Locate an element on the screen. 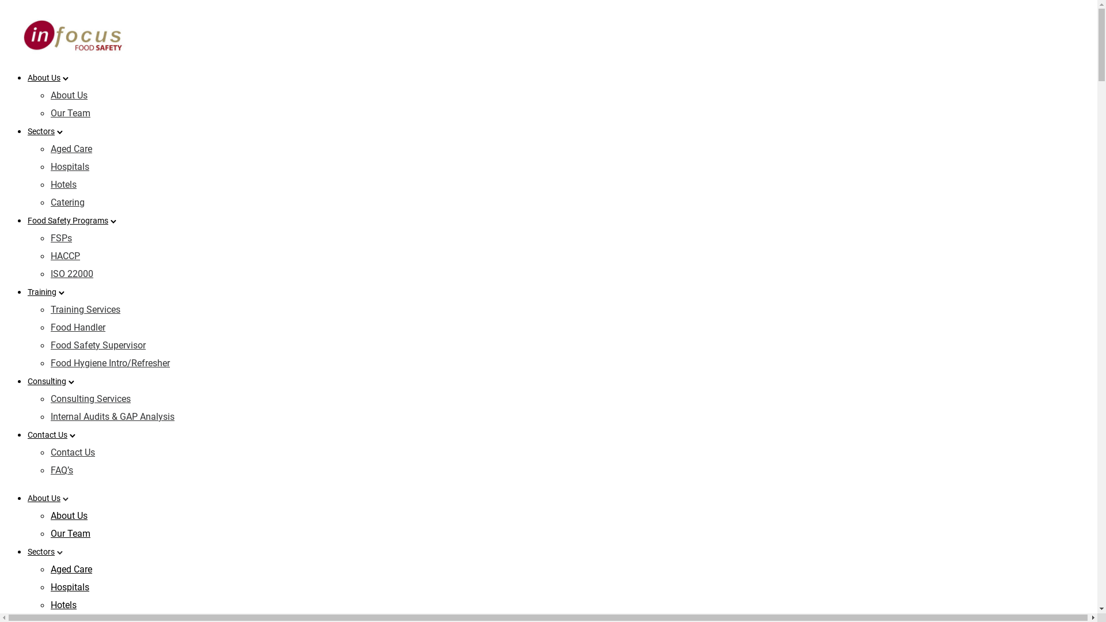 This screenshot has height=622, width=1106. Hospitals is located at coordinates (70, 587).